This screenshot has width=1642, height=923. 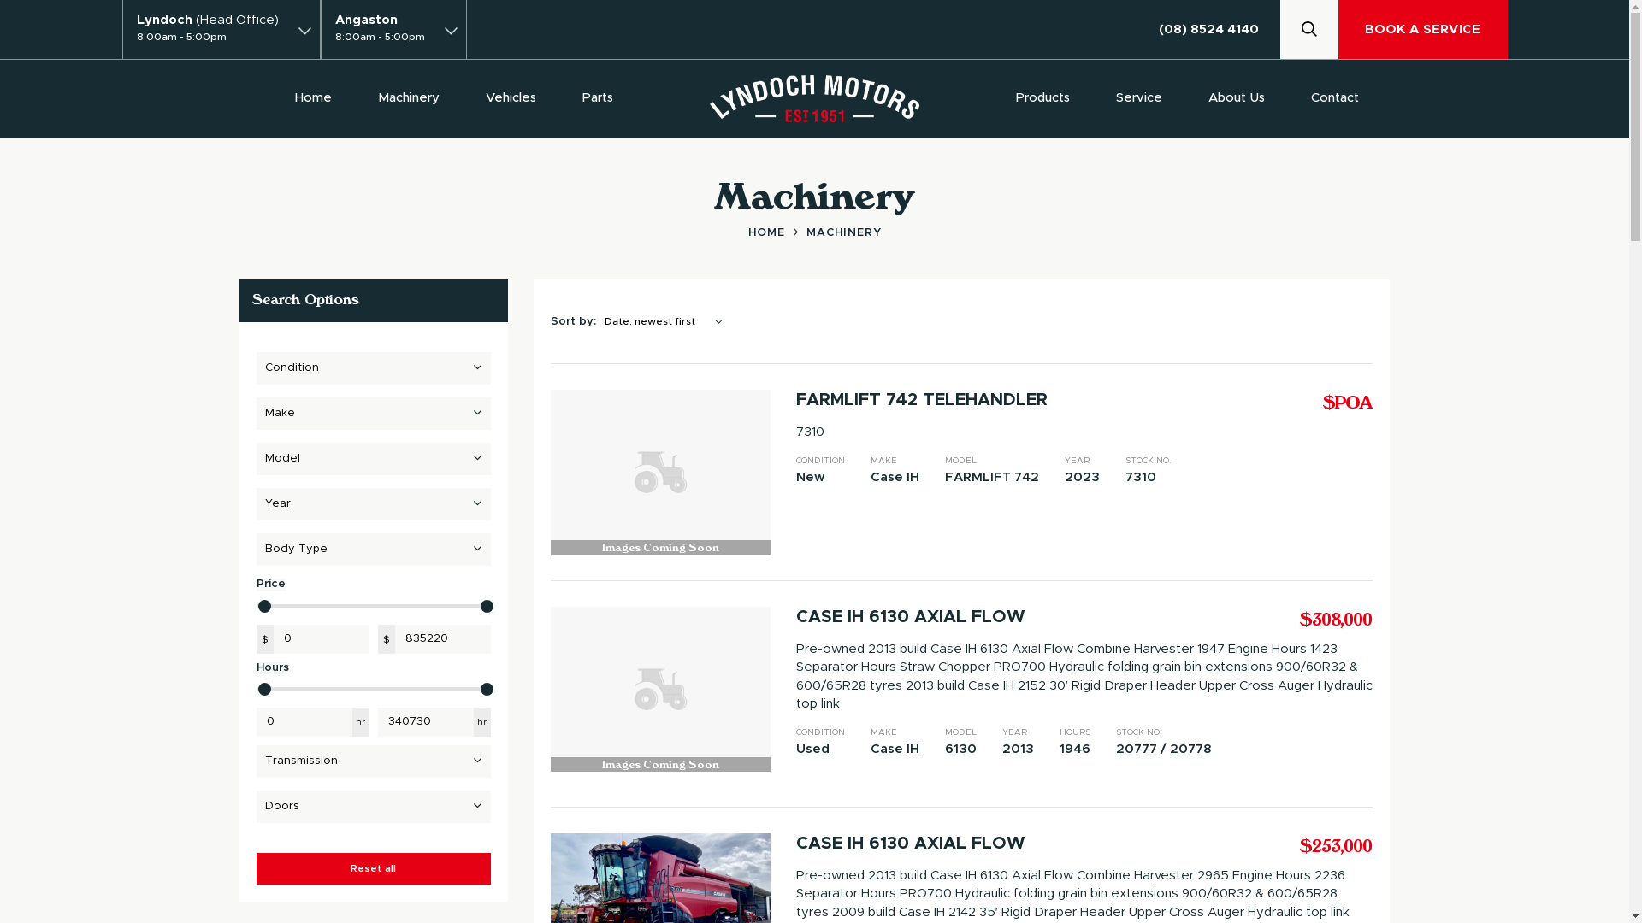 I want to click on HOME, so click(x=777, y=232).